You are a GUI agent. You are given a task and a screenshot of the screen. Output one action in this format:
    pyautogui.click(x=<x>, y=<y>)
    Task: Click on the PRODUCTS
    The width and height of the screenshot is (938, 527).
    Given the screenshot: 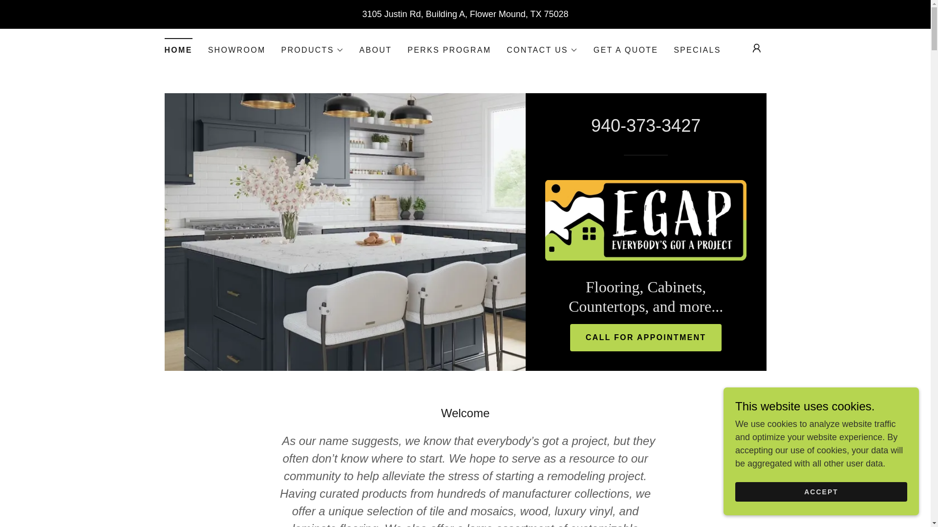 What is the action you would take?
    pyautogui.click(x=313, y=50)
    